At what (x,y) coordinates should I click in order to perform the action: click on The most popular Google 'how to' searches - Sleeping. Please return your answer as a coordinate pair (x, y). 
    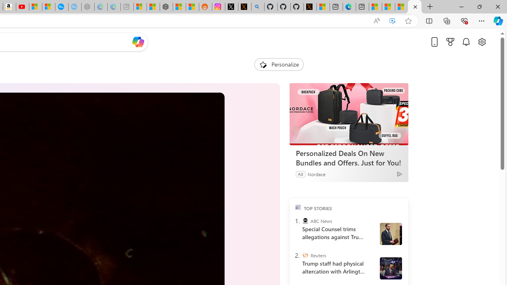
    Looking at the image, I should click on (74, 7).